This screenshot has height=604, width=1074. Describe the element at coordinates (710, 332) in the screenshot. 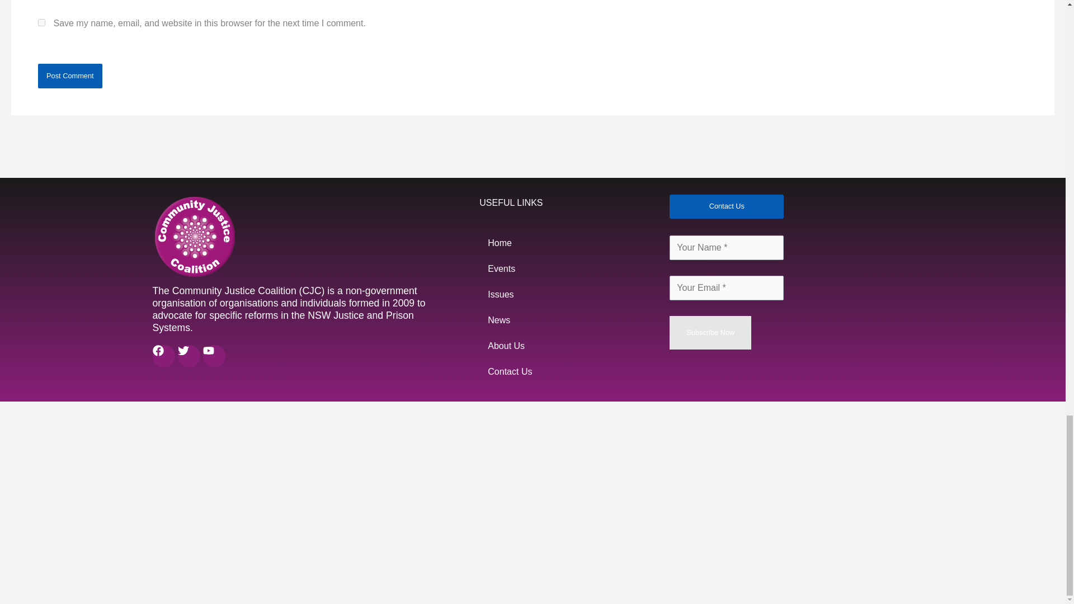

I see `Subscribe Now` at that location.